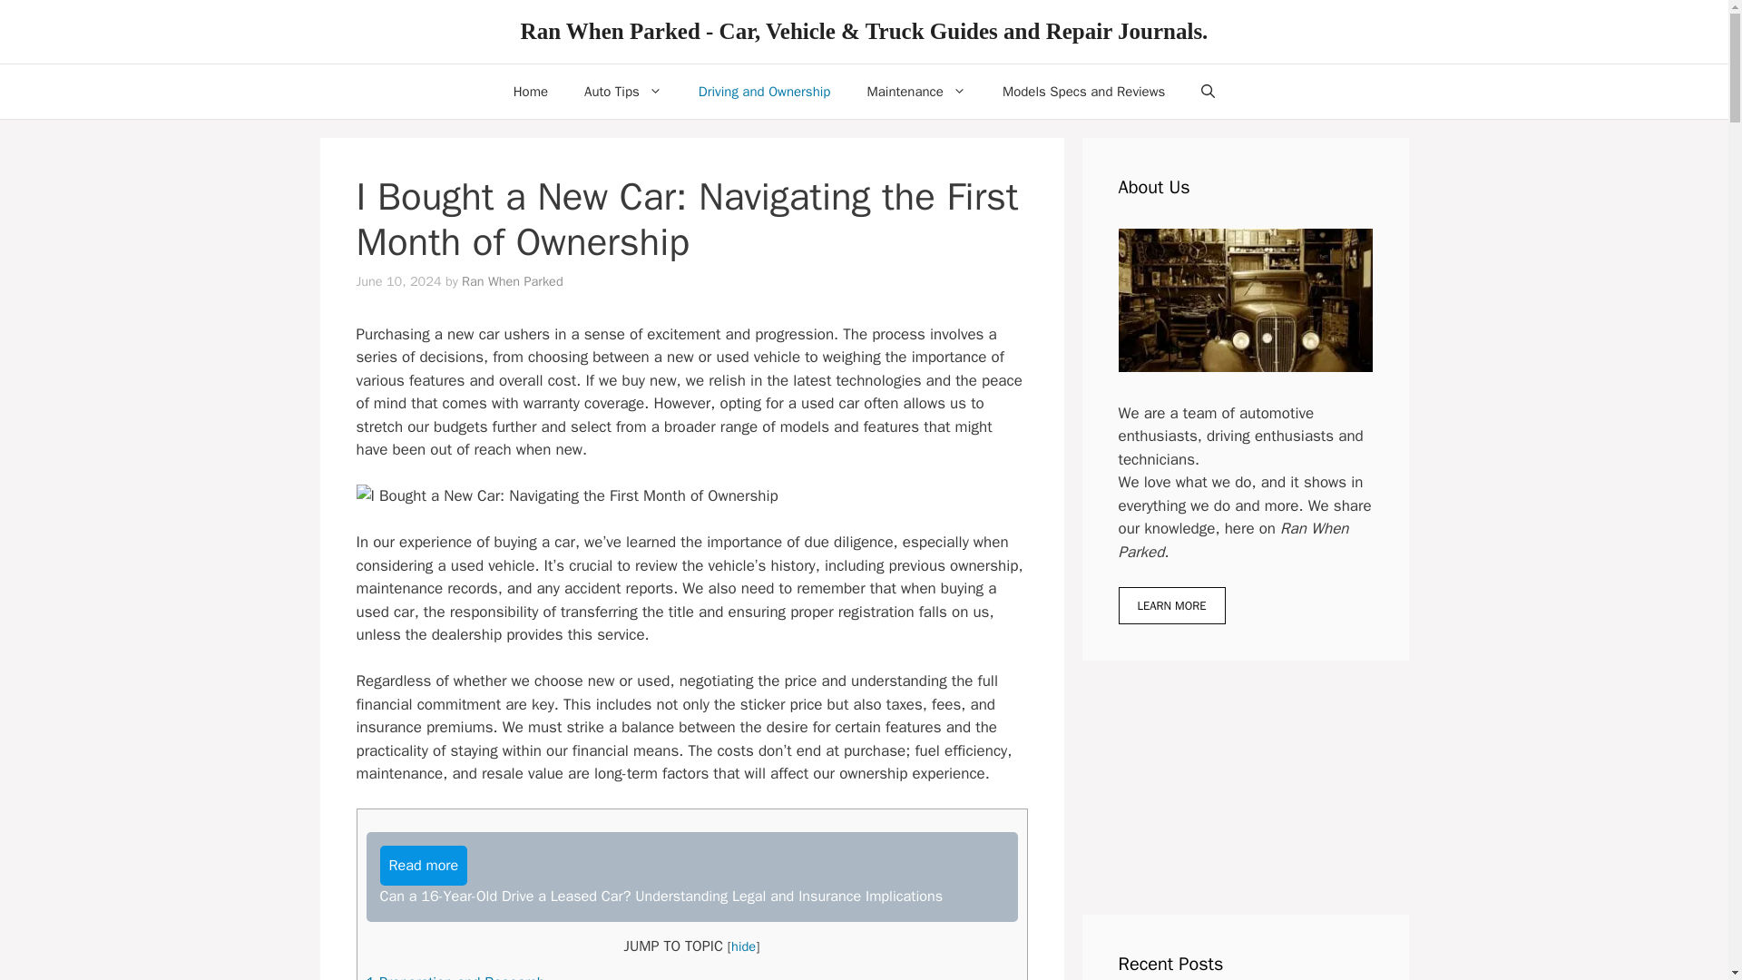  What do you see at coordinates (512, 281) in the screenshot?
I see `Ran When Parked` at bounding box center [512, 281].